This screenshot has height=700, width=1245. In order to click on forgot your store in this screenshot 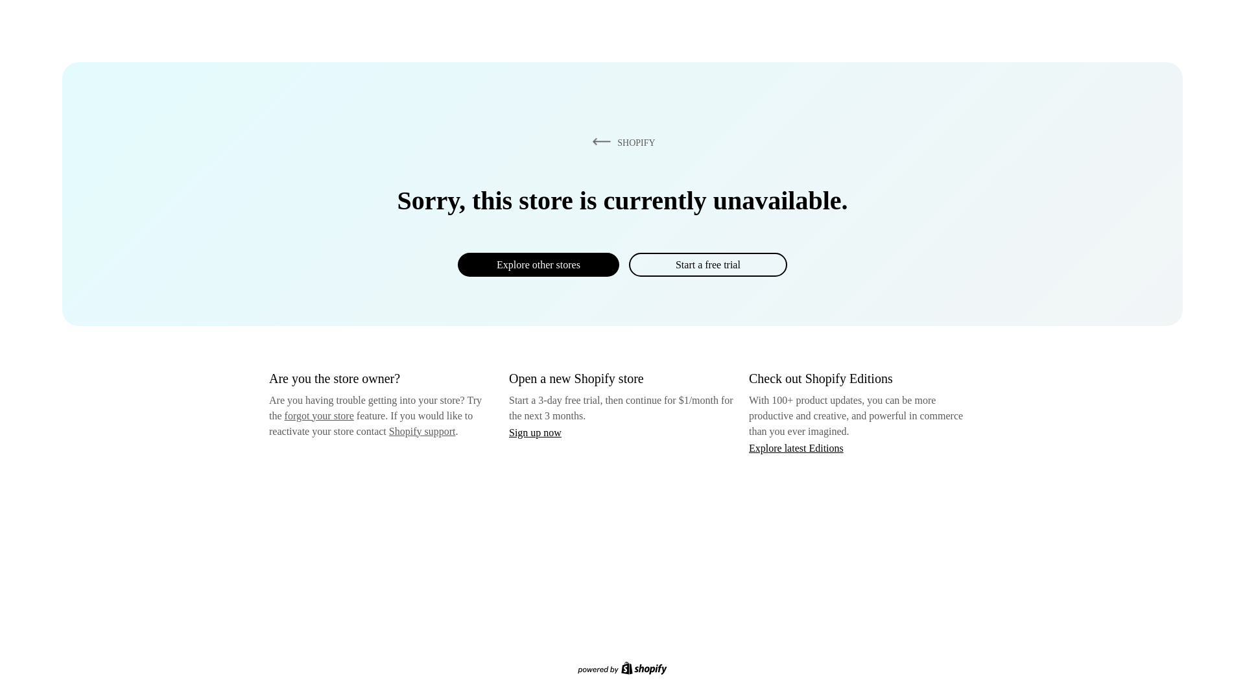, I will do `click(319, 415)`.